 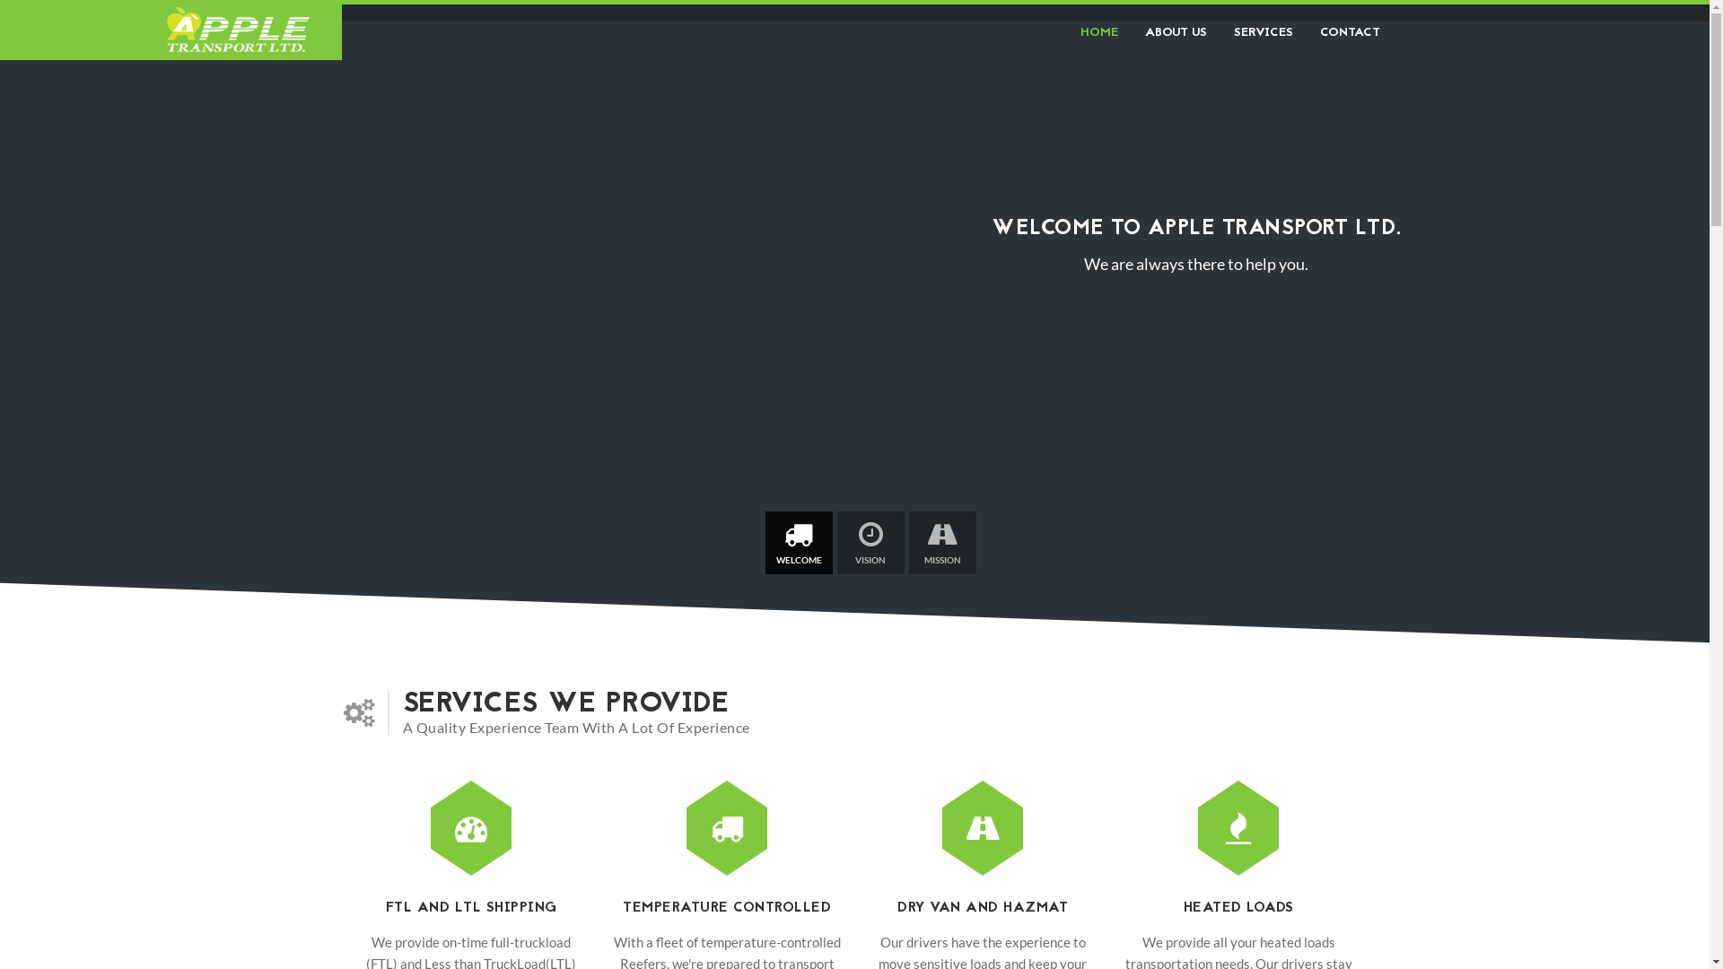 I want to click on CONTACT, so click(x=1343, y=32).